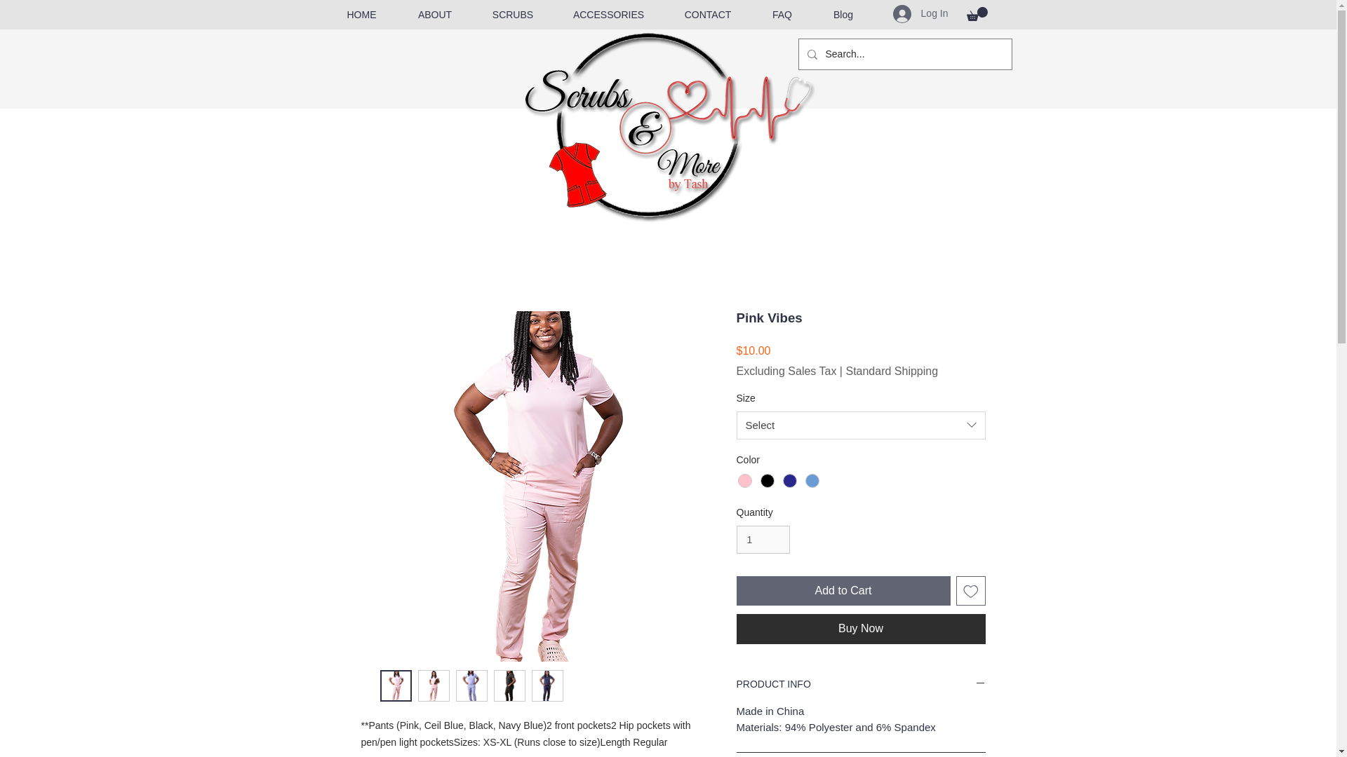  What do you see at coordinates (891, 371) in the screenshot?
I see `Standard Shipping` at bounding box center [891, 371].